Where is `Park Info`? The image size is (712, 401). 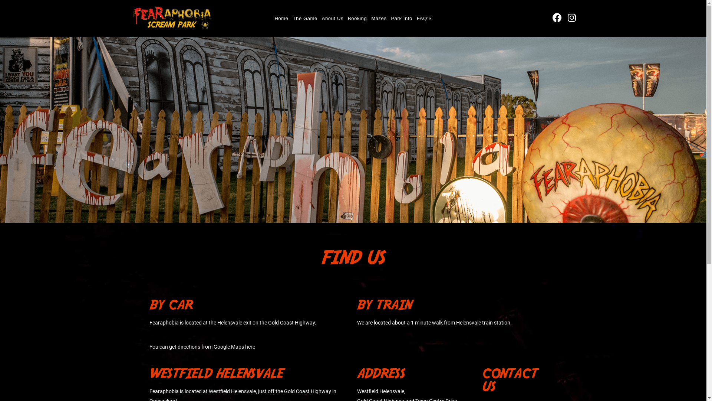 Park Info is located at coordinates (402, 19).